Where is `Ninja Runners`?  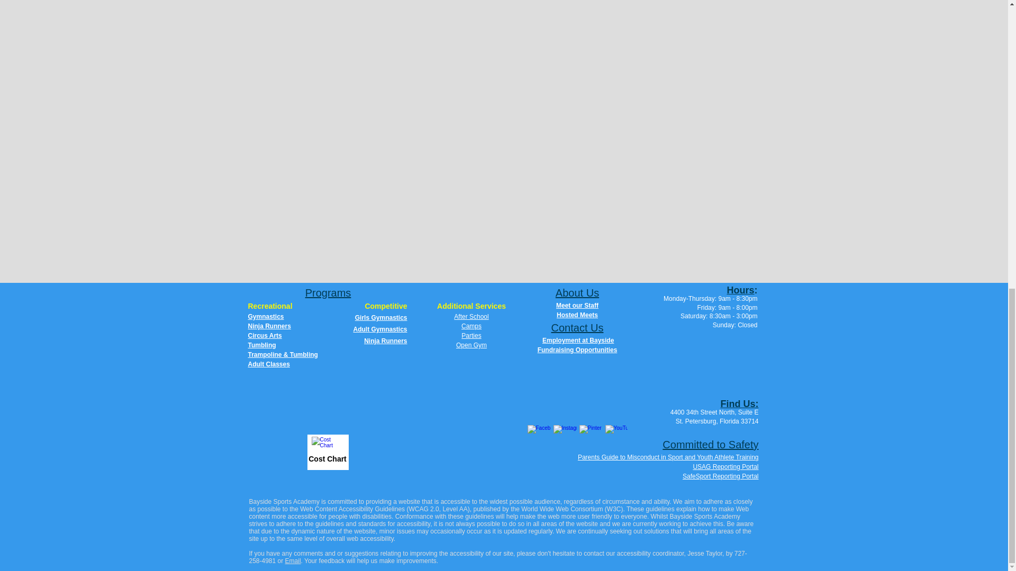 Ninja Runners is located at coordinates (385, 341).